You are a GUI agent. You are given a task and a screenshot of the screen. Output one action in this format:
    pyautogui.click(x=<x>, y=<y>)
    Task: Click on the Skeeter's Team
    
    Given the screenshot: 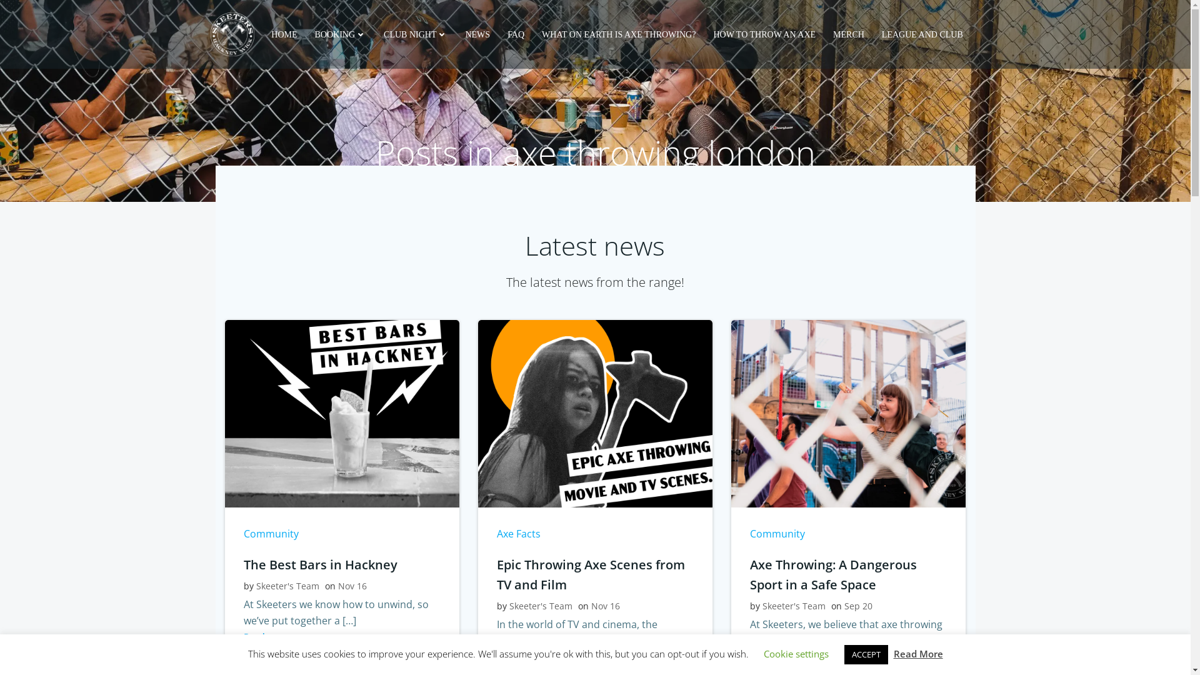 What is the action you would take?
    pyautogui.click(x=794, y=606)
    